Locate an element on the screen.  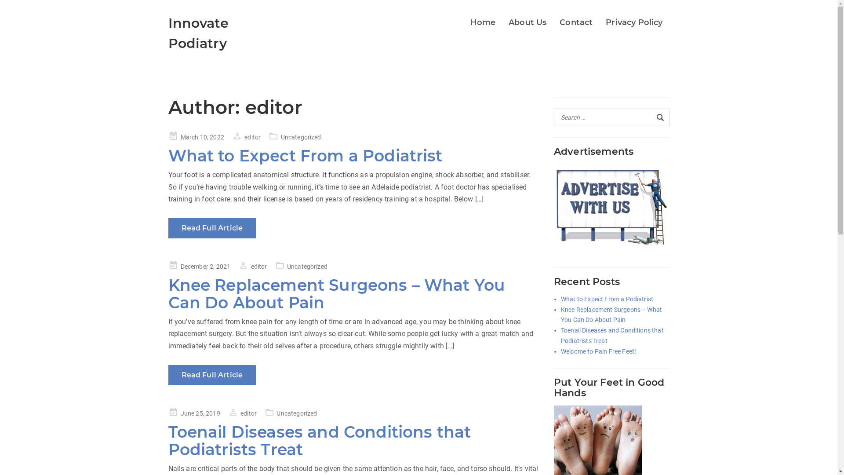
About Us is located at coordinates (527, 22).